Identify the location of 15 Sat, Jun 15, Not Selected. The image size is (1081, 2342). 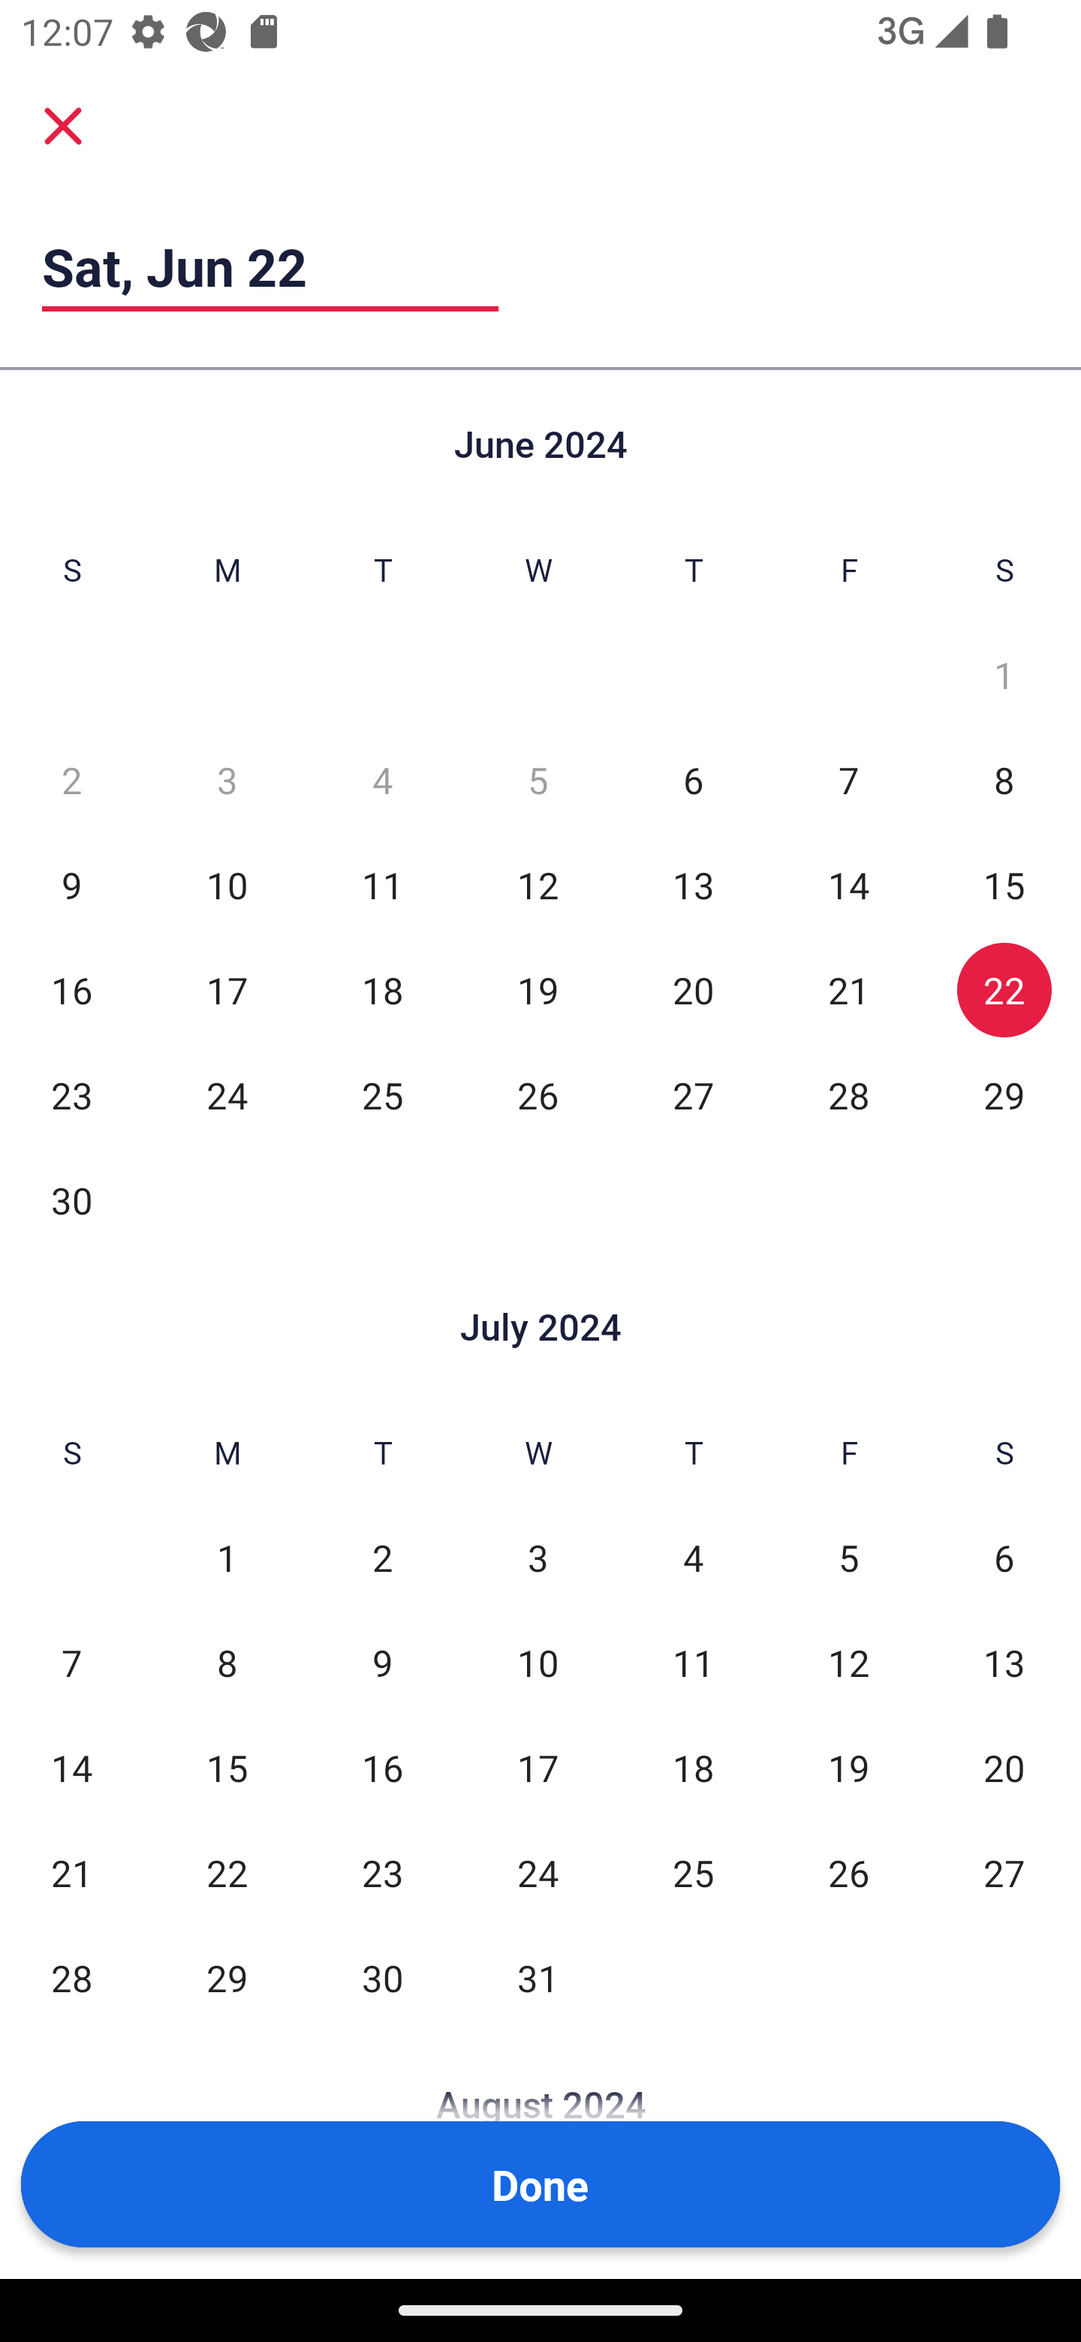
(1004, 884).